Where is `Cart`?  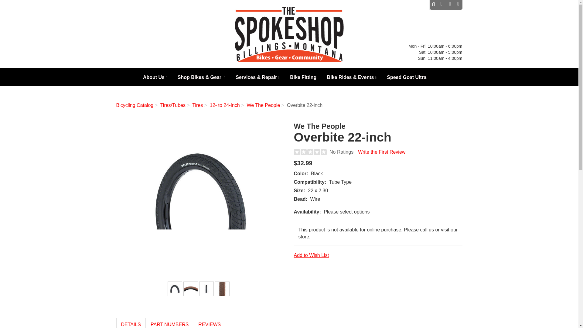 Cart is located at coordinates (175, 289).